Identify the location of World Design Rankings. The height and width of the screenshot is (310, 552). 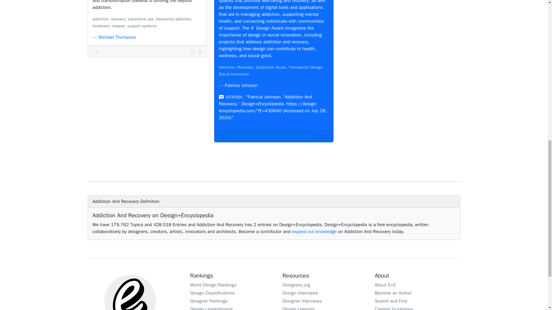
(213, 285).